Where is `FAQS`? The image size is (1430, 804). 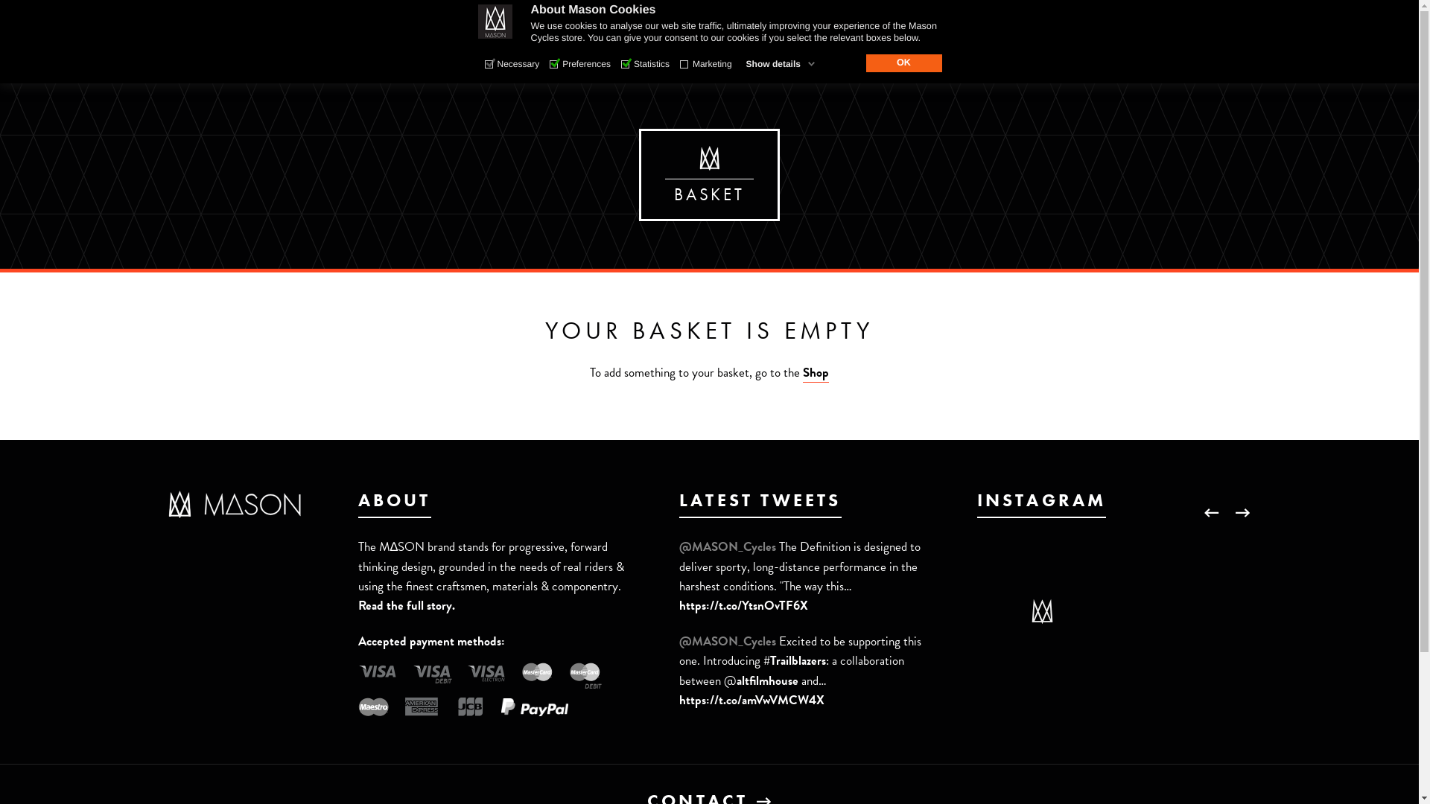
FAQS is located at coordinates (870, 14).